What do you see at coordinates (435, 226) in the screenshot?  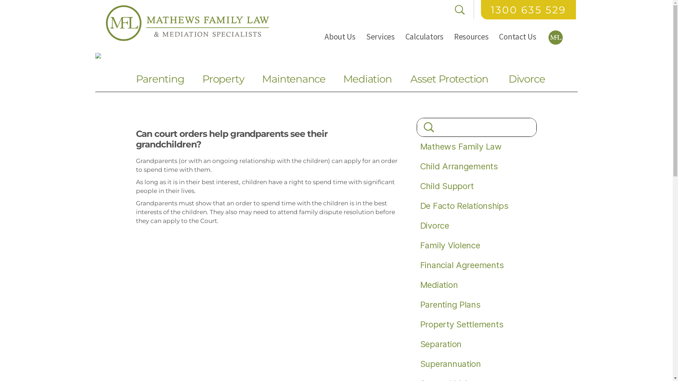 I see `Divorce` at bounding box center [435, 226].